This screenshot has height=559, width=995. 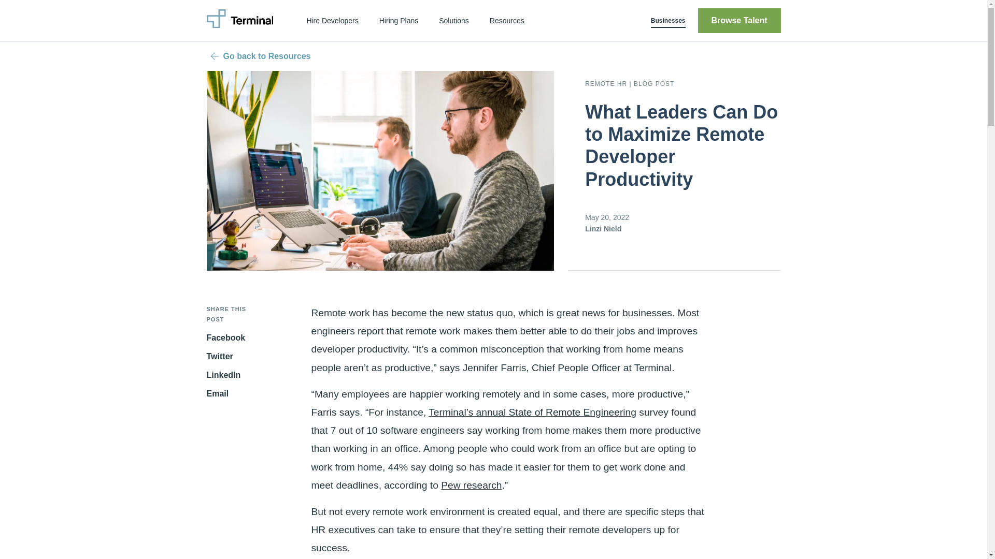 I want to click on Solutions, so click(x=454, y=21).